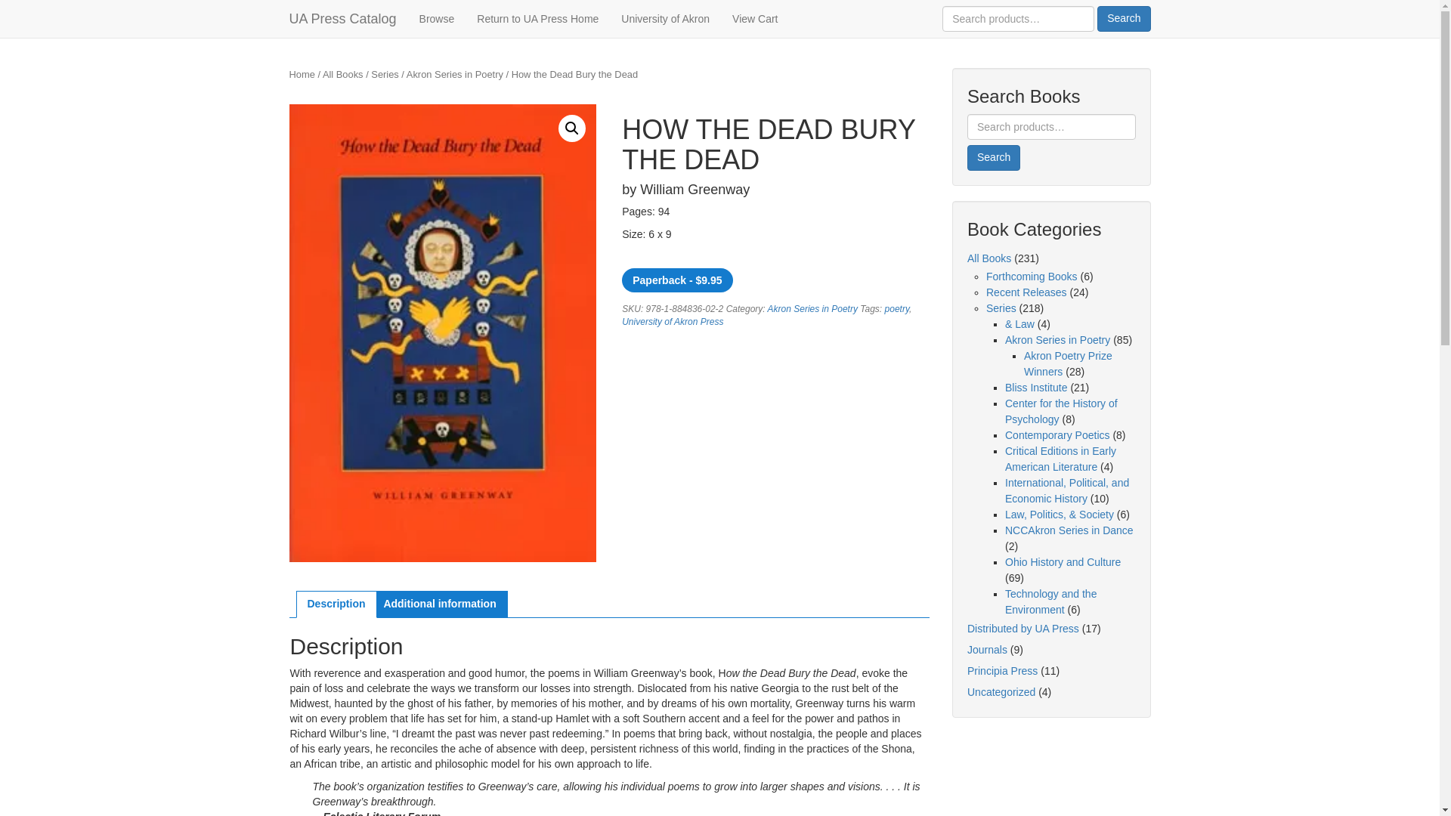  I want to click on poetry, so click(897, 308).